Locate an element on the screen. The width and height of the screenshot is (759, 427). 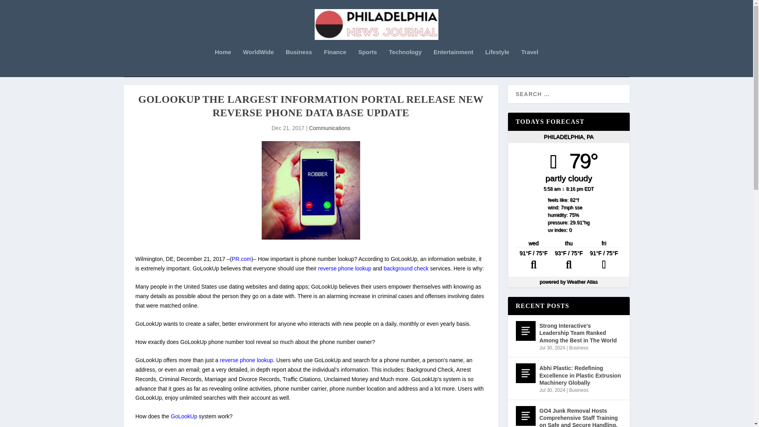
Lifestyle is located at coordinates (497, 63).